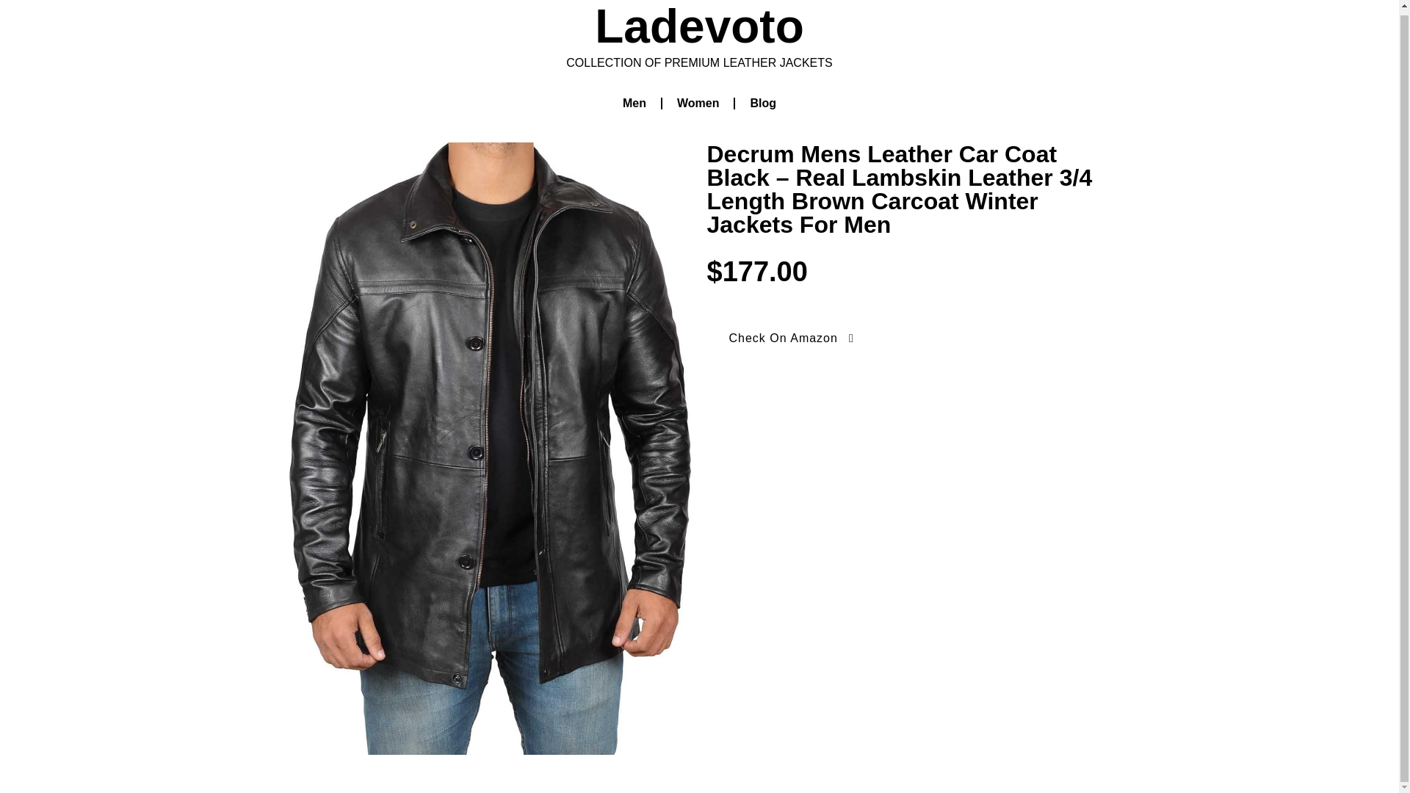 The width and height of the screenshot is (1410, 793). I want to click on AFFILIATE DISCLOSURE, so click(1033, 761).